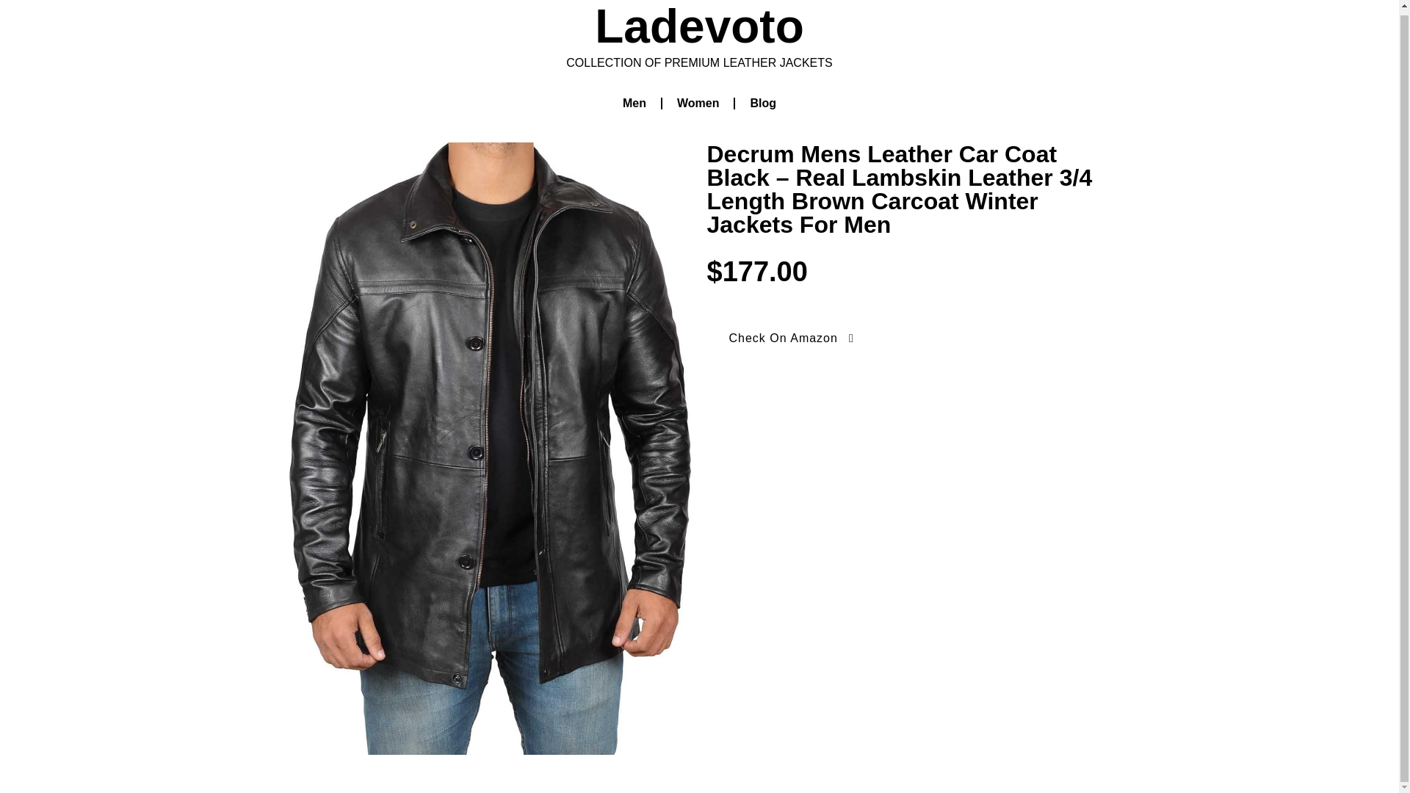 The width and height of the screenshot is (1410, 793). I want to click on AFFILIATE DISCLOSURE, so click(1033, 761).